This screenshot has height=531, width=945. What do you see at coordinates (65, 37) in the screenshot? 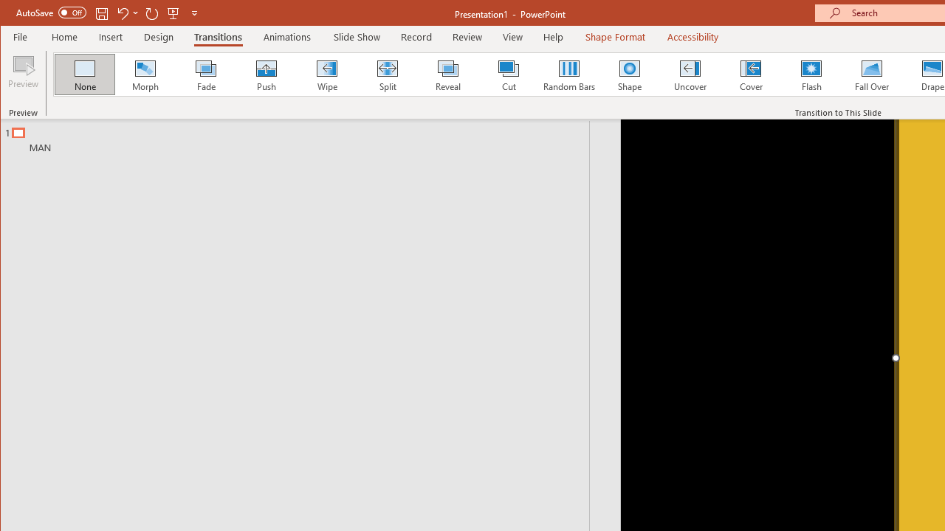
I see `Home` at bounding box center [65, 37].